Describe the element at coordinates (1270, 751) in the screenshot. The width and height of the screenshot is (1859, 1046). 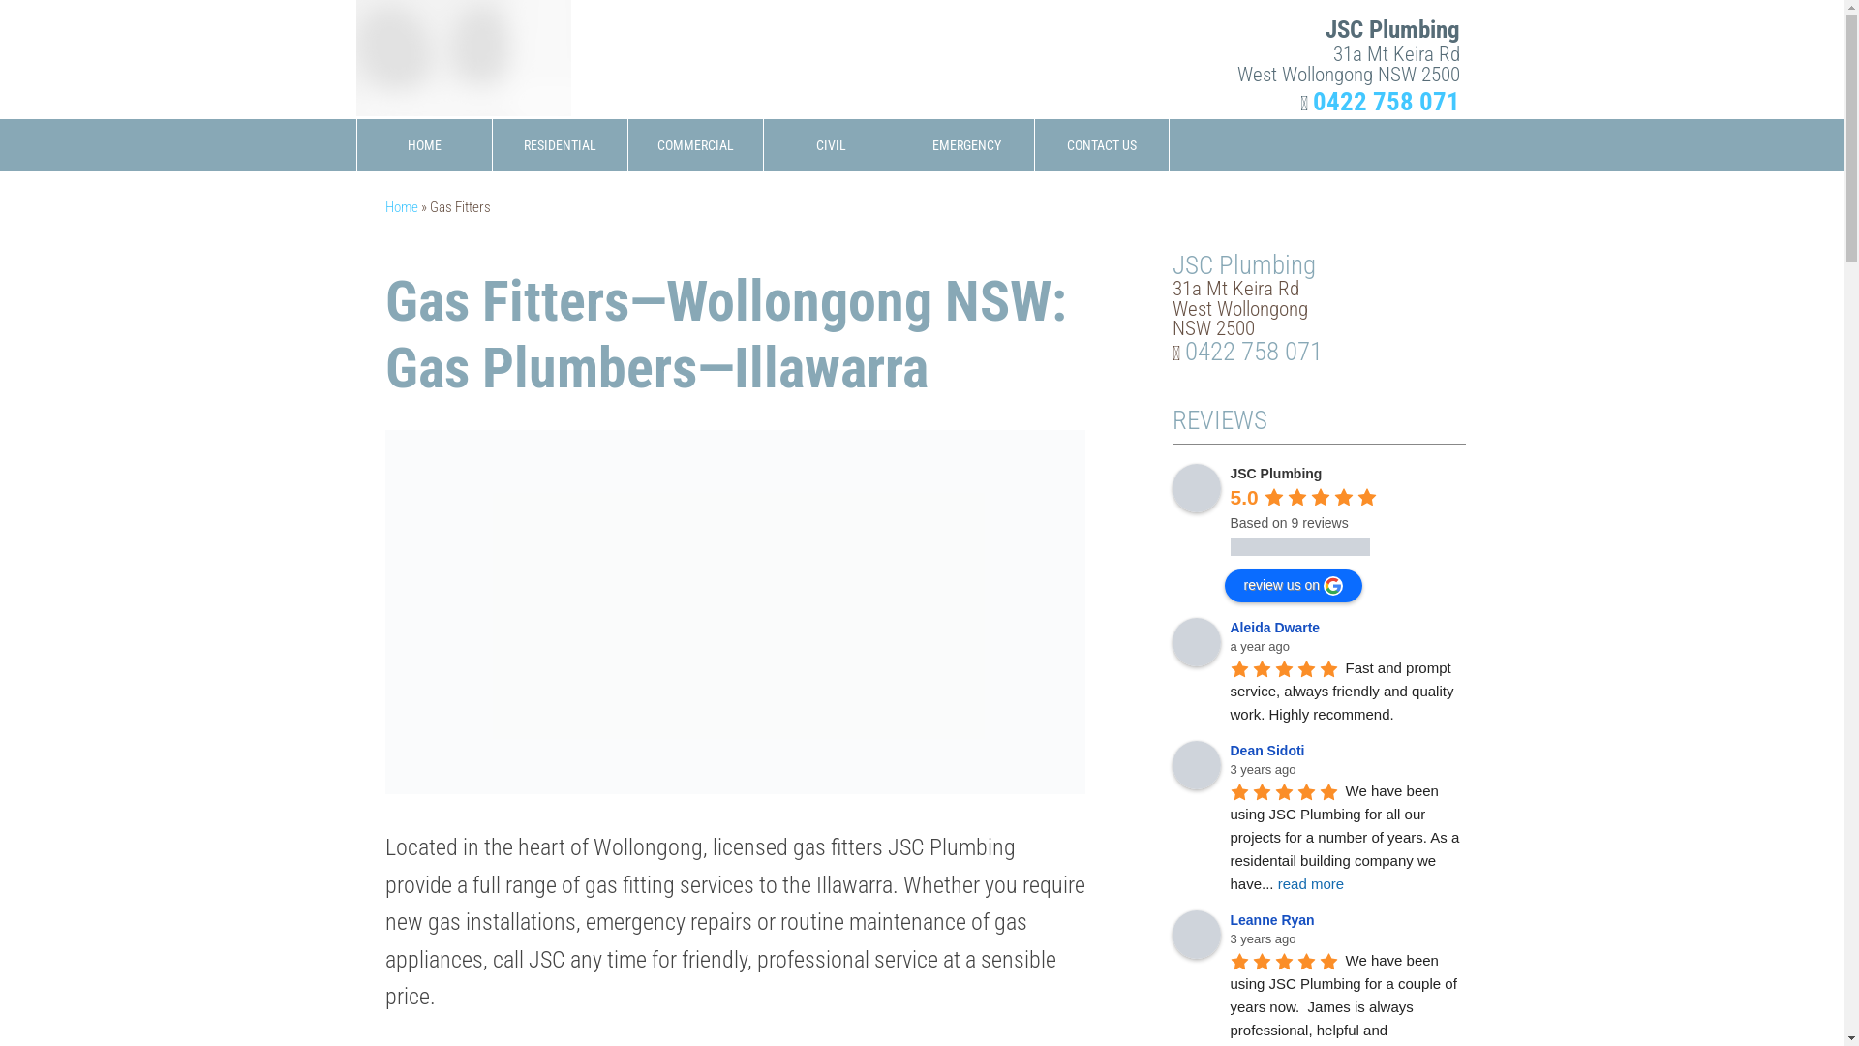
I see `Dean Sidoti` at that location.